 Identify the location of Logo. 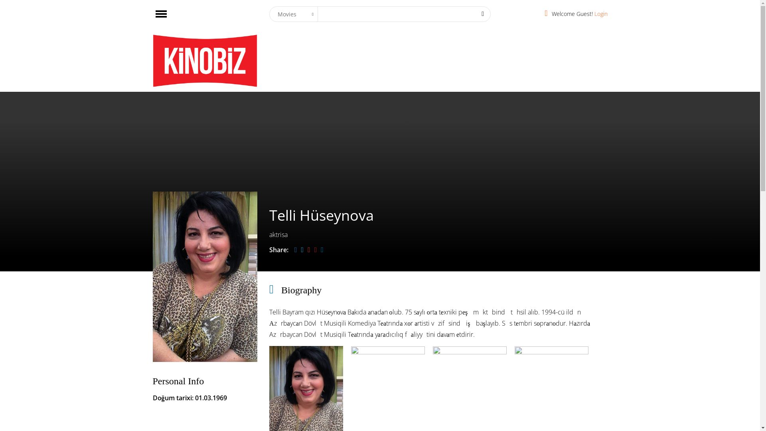
(205, 61).